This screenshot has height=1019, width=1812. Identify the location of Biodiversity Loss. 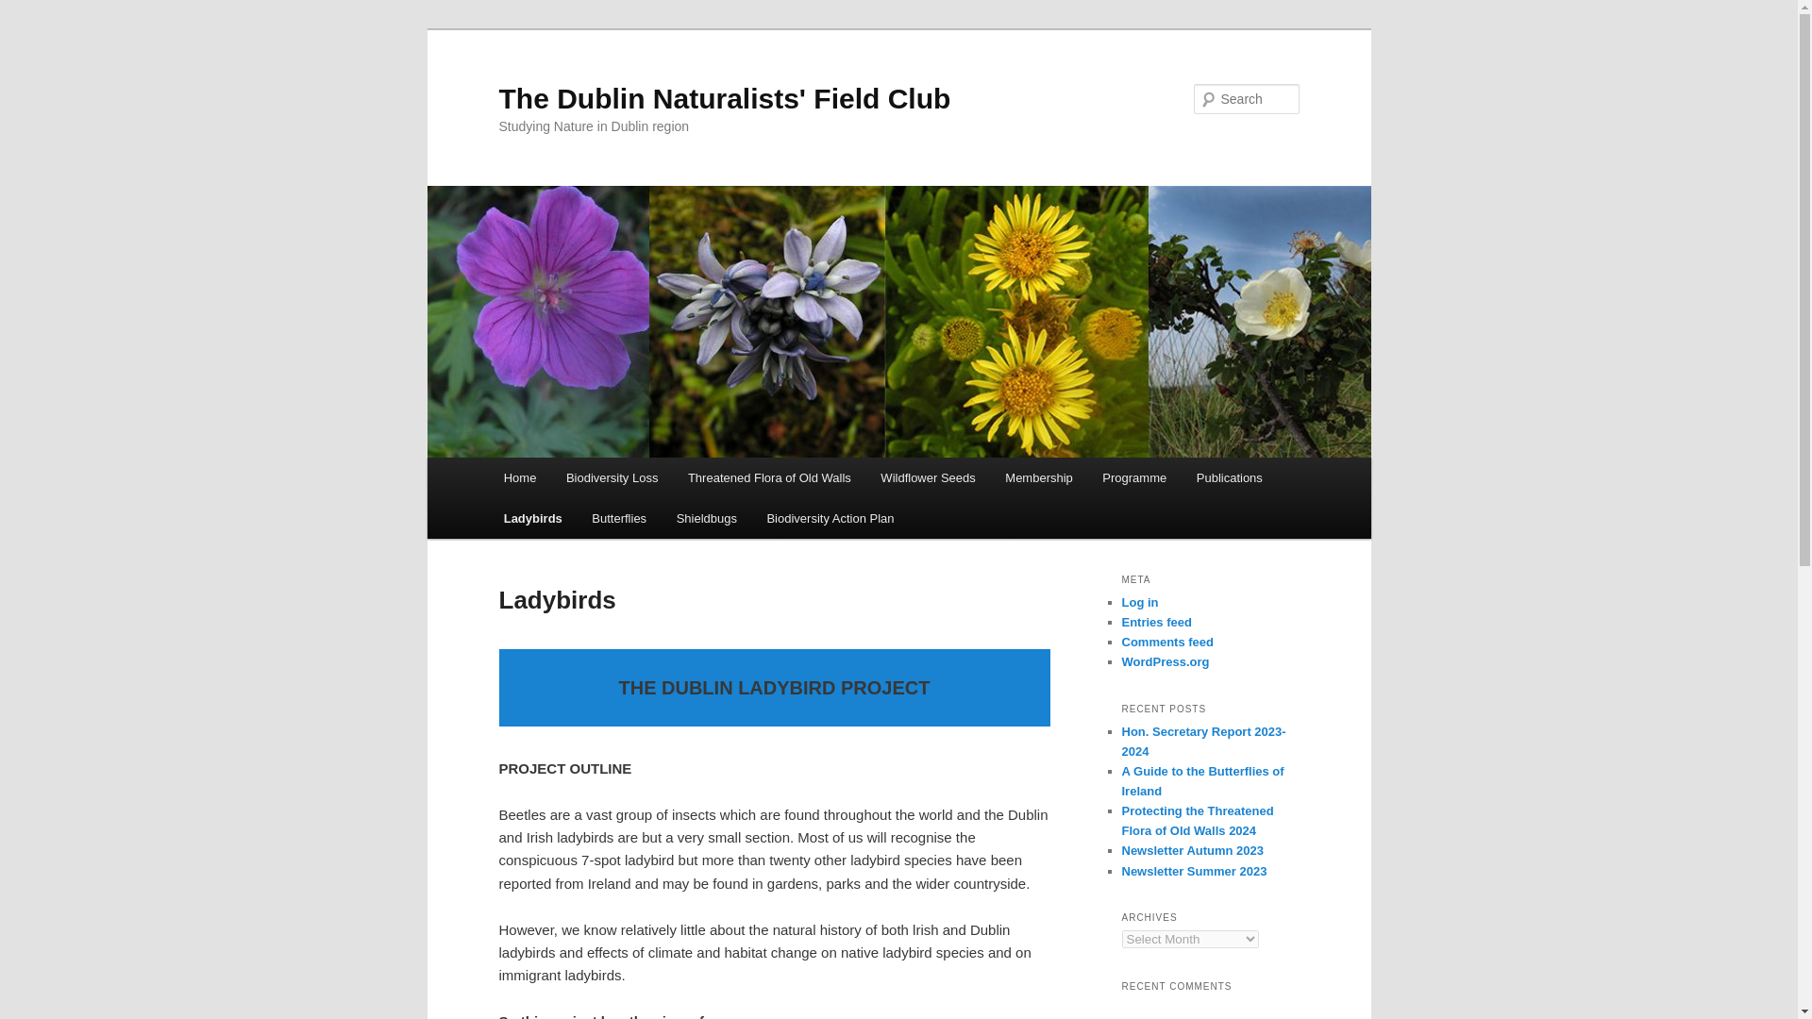
(612, 477).